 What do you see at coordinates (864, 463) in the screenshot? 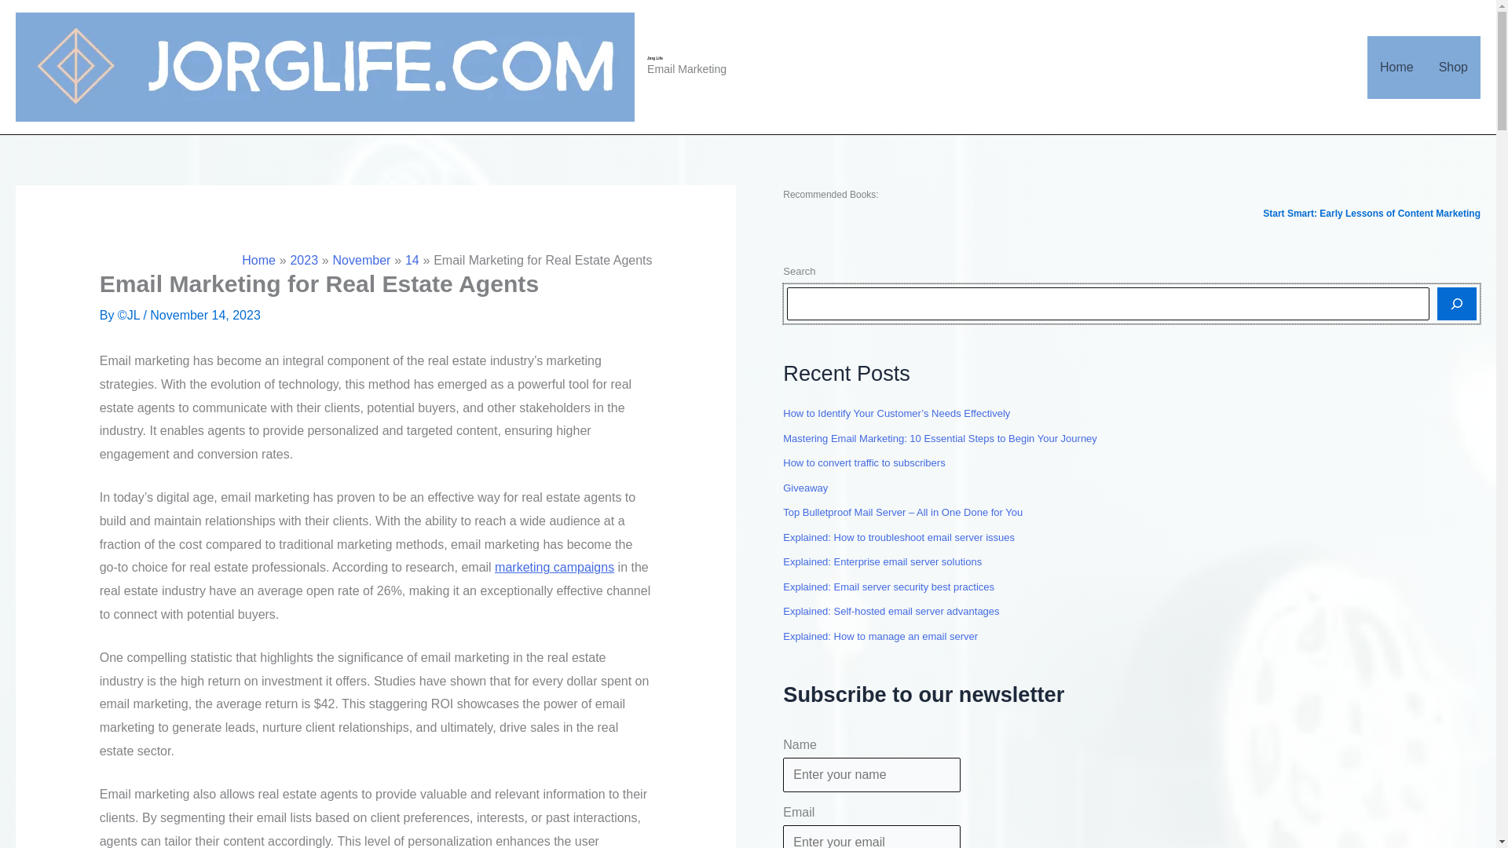
I see `How to convert traffic to subscribers` at bounding box center [864, 463].